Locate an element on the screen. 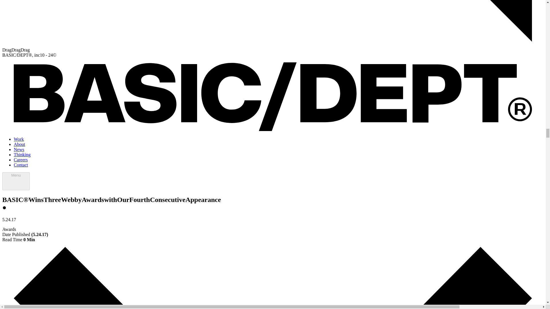  Contact is located at coordinates (21, 165).